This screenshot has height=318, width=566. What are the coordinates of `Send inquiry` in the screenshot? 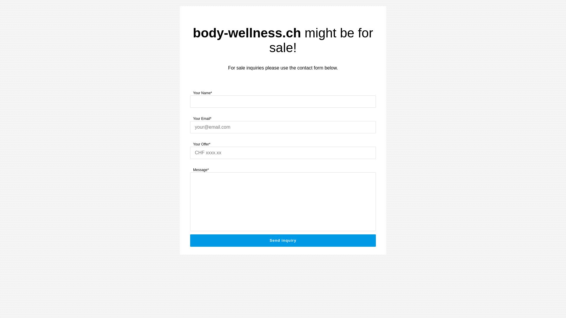 It's located at (283, 241).